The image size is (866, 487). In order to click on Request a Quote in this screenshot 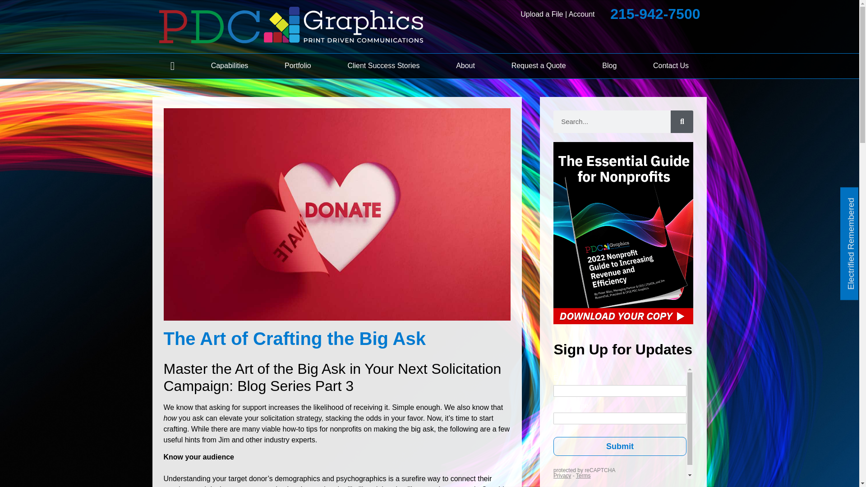, I will do `click(538, 66)`.